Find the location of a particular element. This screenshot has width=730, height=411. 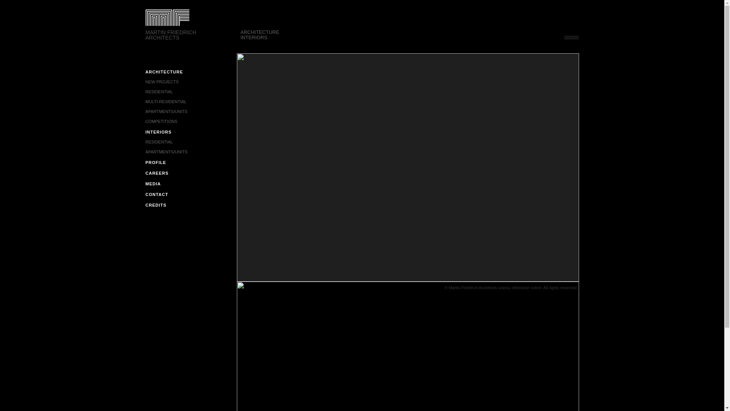

RESIDENTIAL is located at coordinates (188, 90).